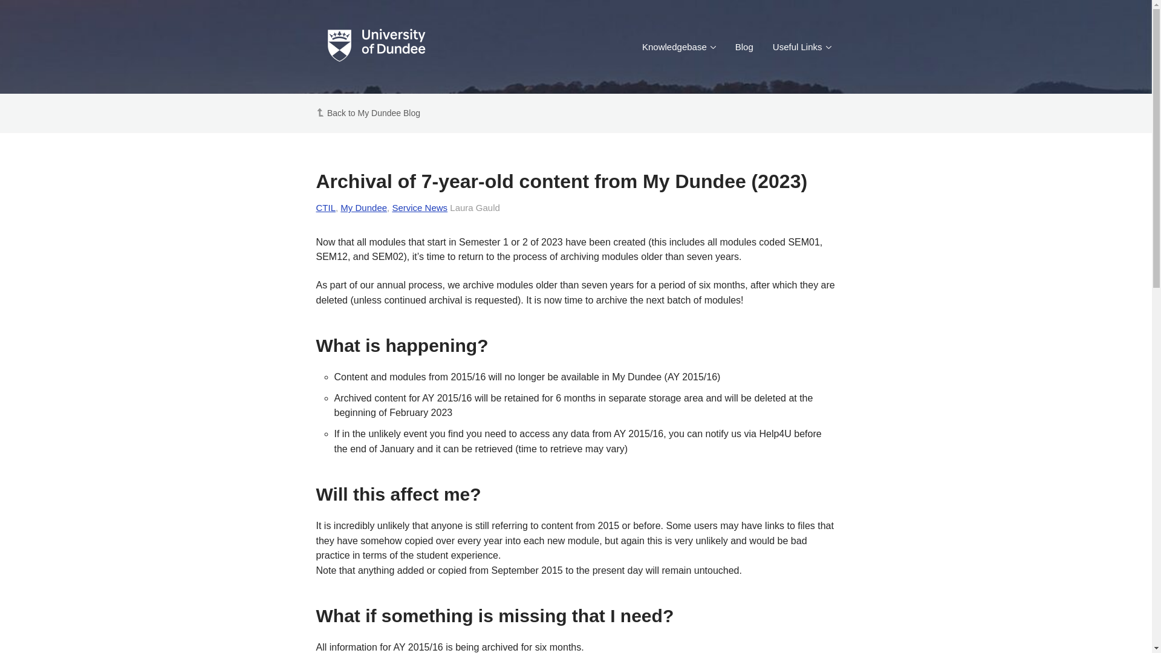  I want to click on Blog, so click(744, 46).